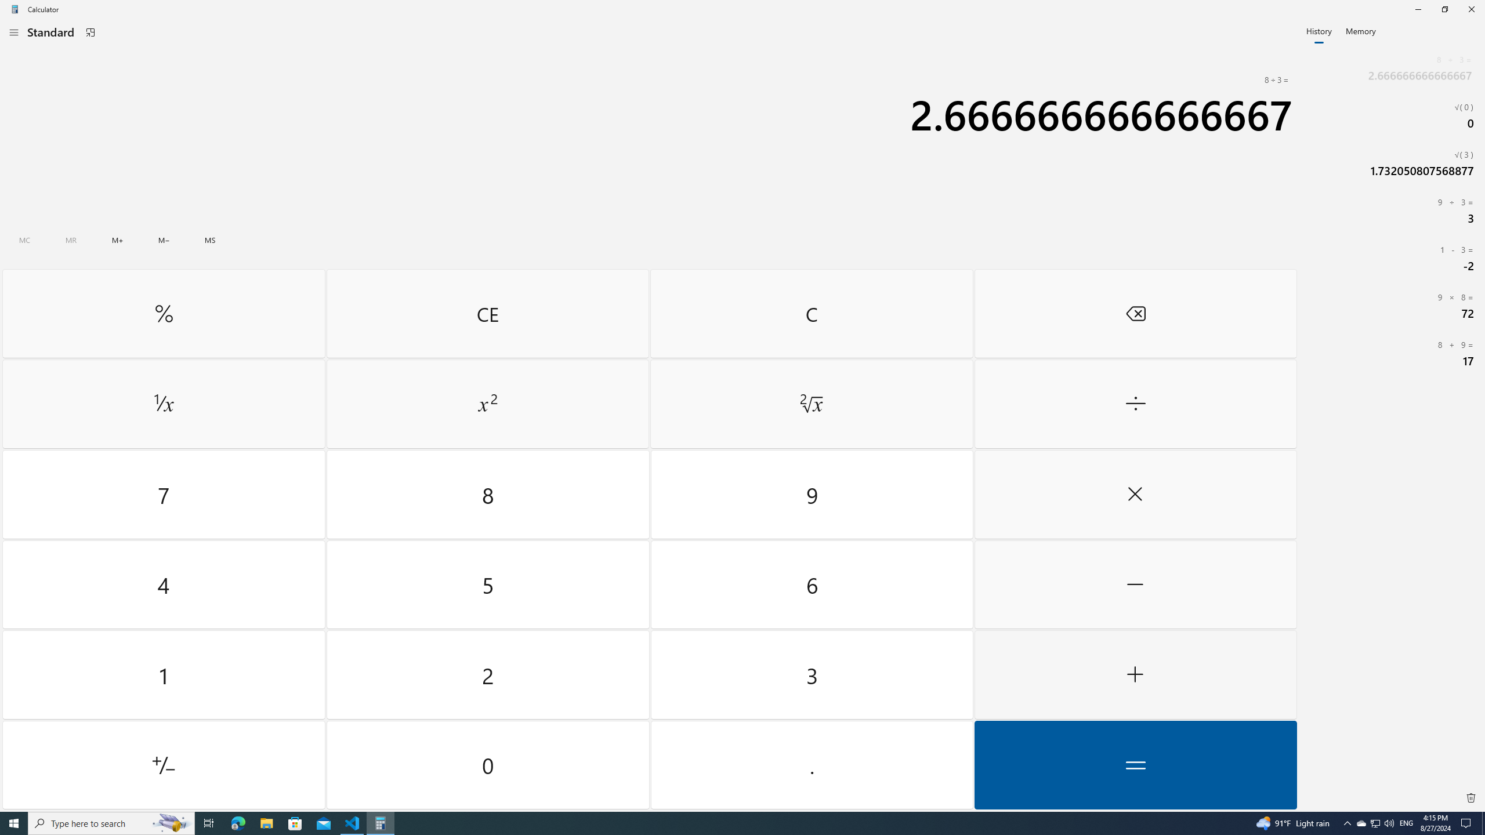  What do you see at coordinates (1319, 30) in the screenshot?
I see `History` at bounding box center [1319, 30].